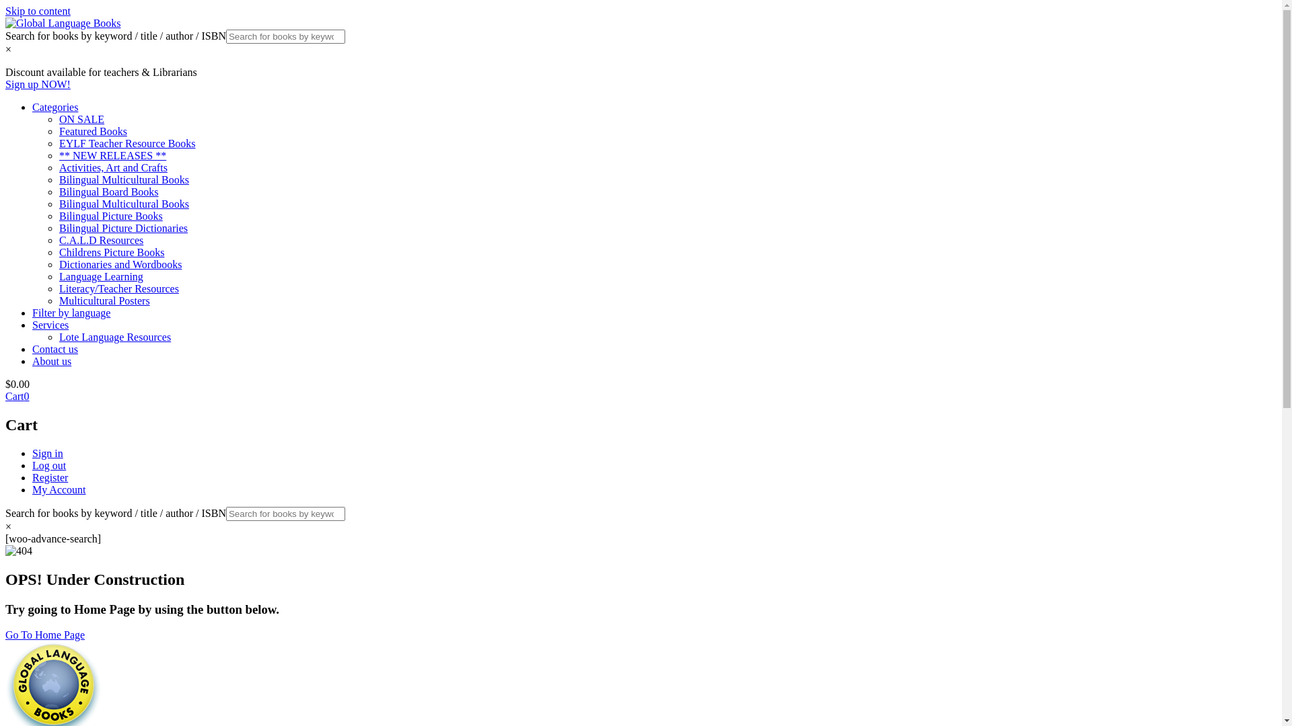 The width and height of the screenshot is (1292, 726). Describe the element at coordinates (119, 289) in the screenshot. I see `Literacy/Teacher Resources` at that location.